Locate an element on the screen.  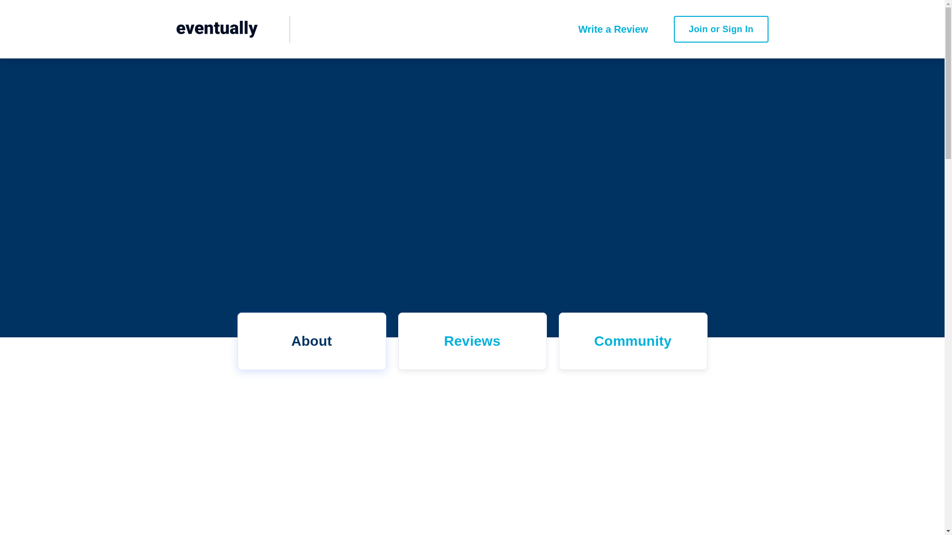
Reviews is located at coordinates (472, 341).